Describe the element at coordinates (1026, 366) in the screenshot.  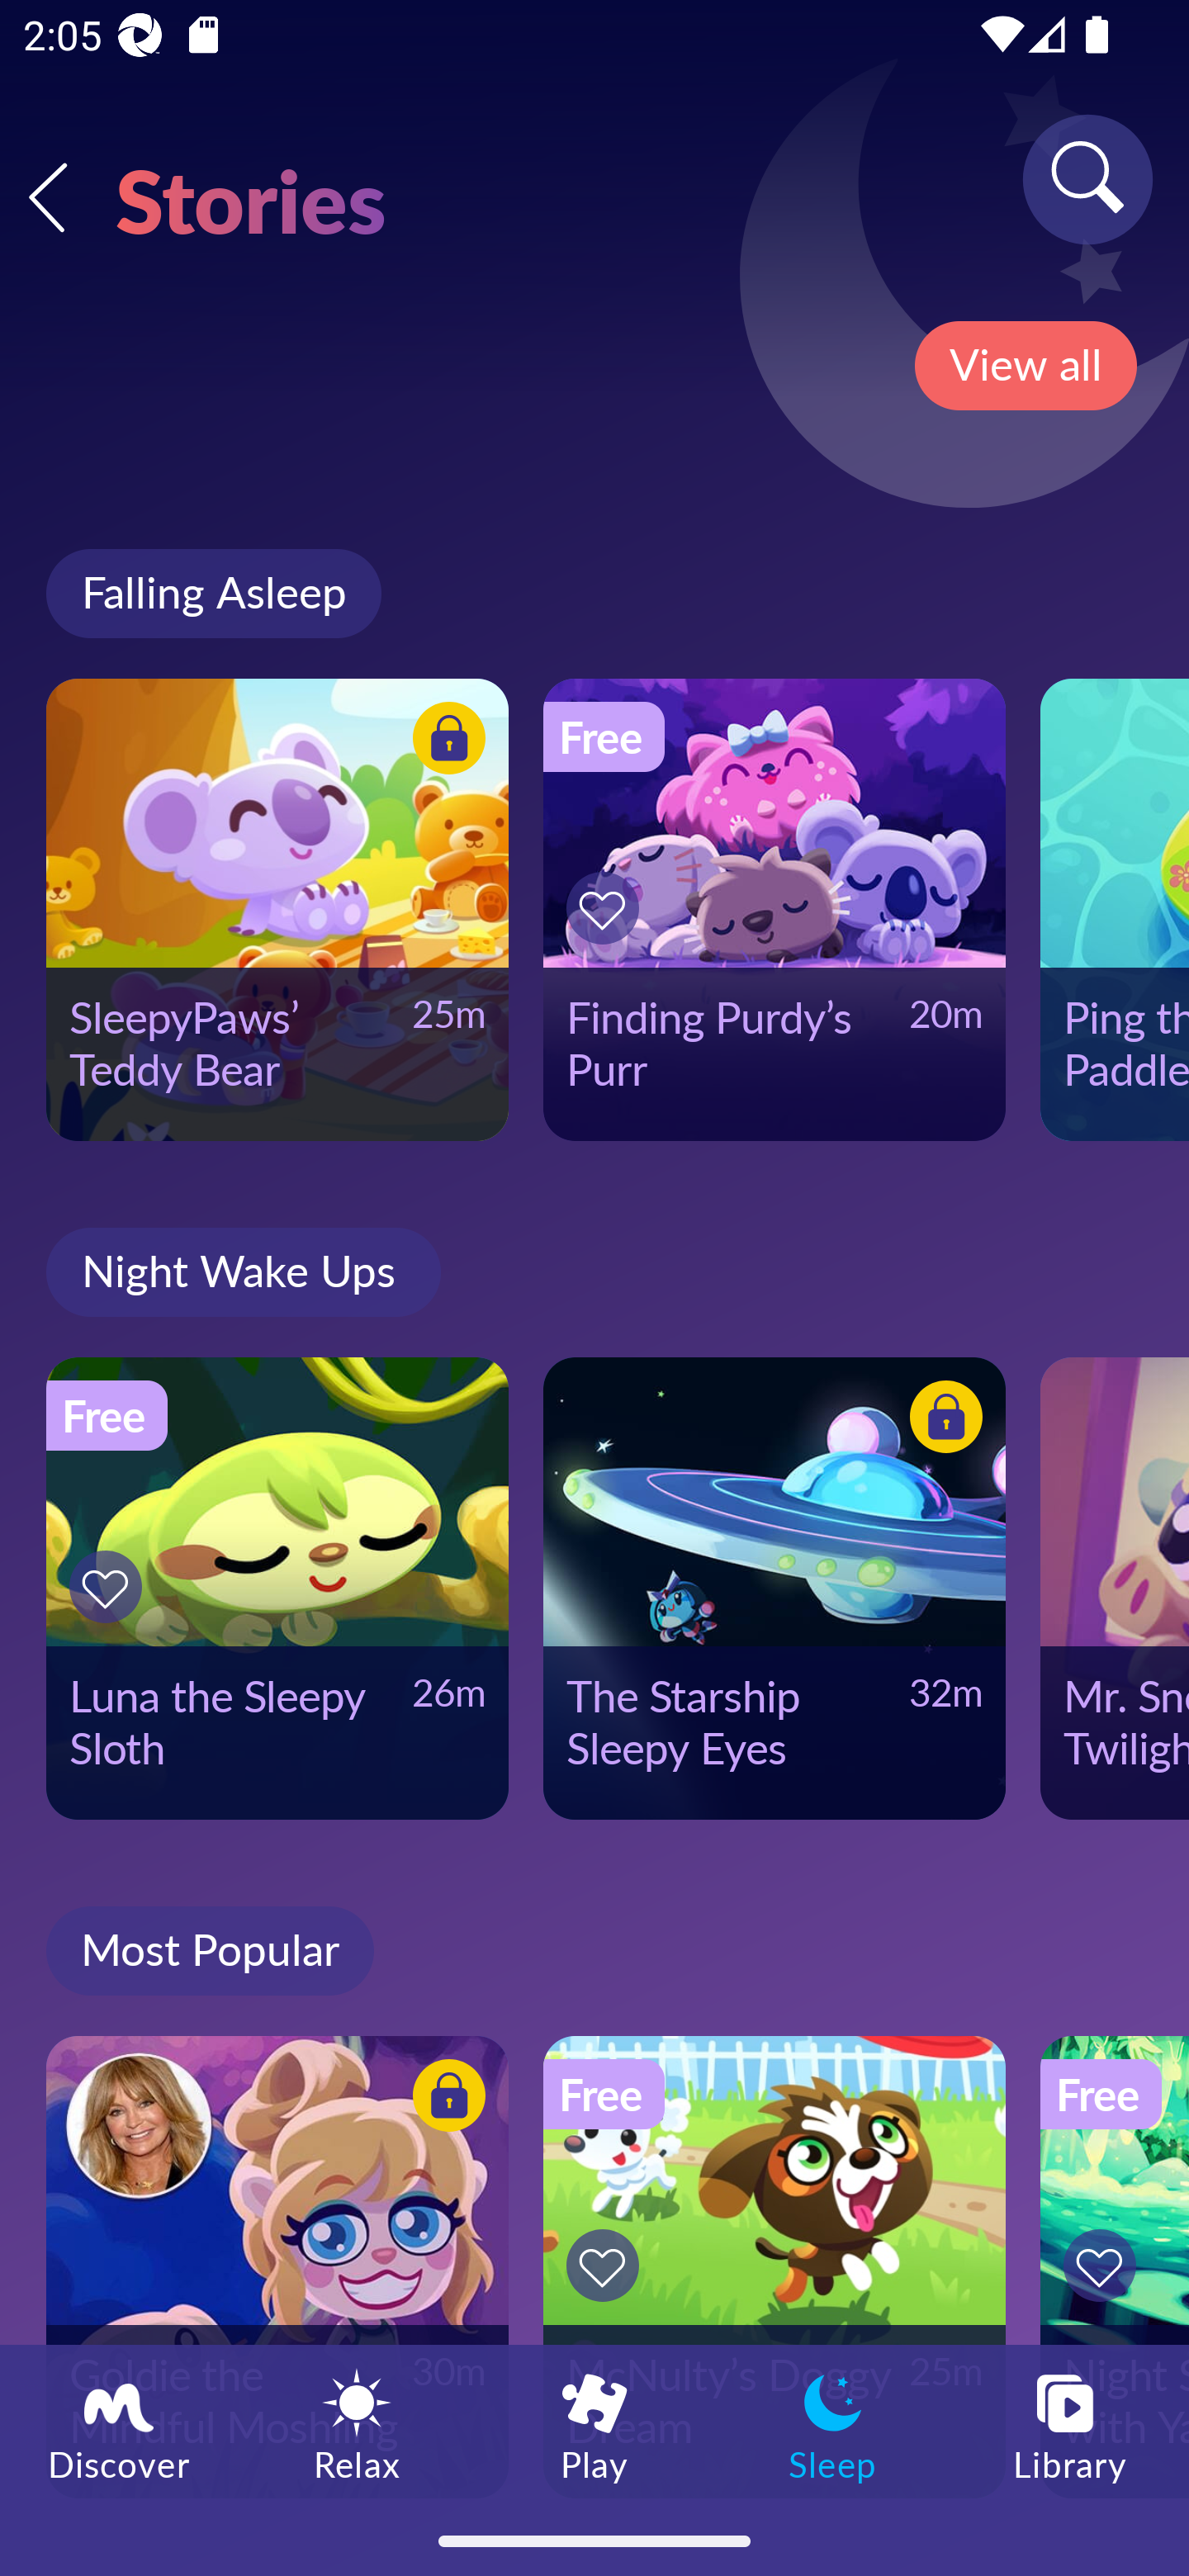
I see `View all` at that location.